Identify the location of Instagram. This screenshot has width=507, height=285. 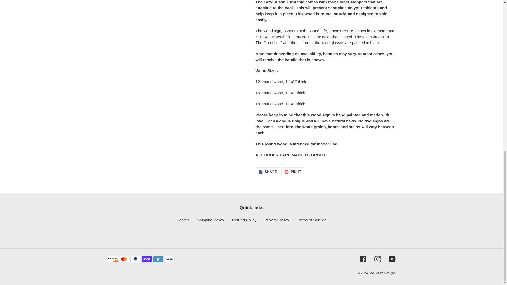
(363, 259).